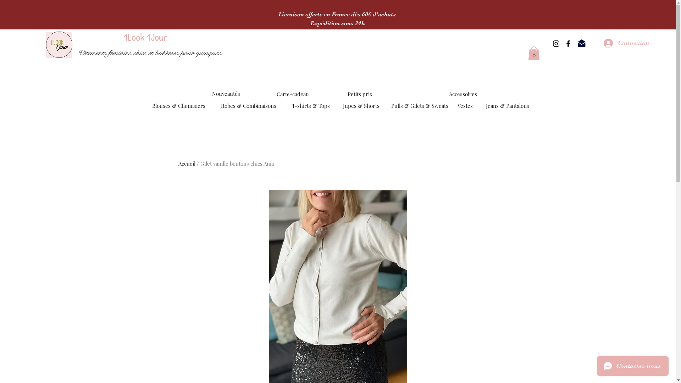  What do you see at coordinates (293, 94) in the screenshot?
I see `Carte-cadeau` at bounding box center [293, 94].